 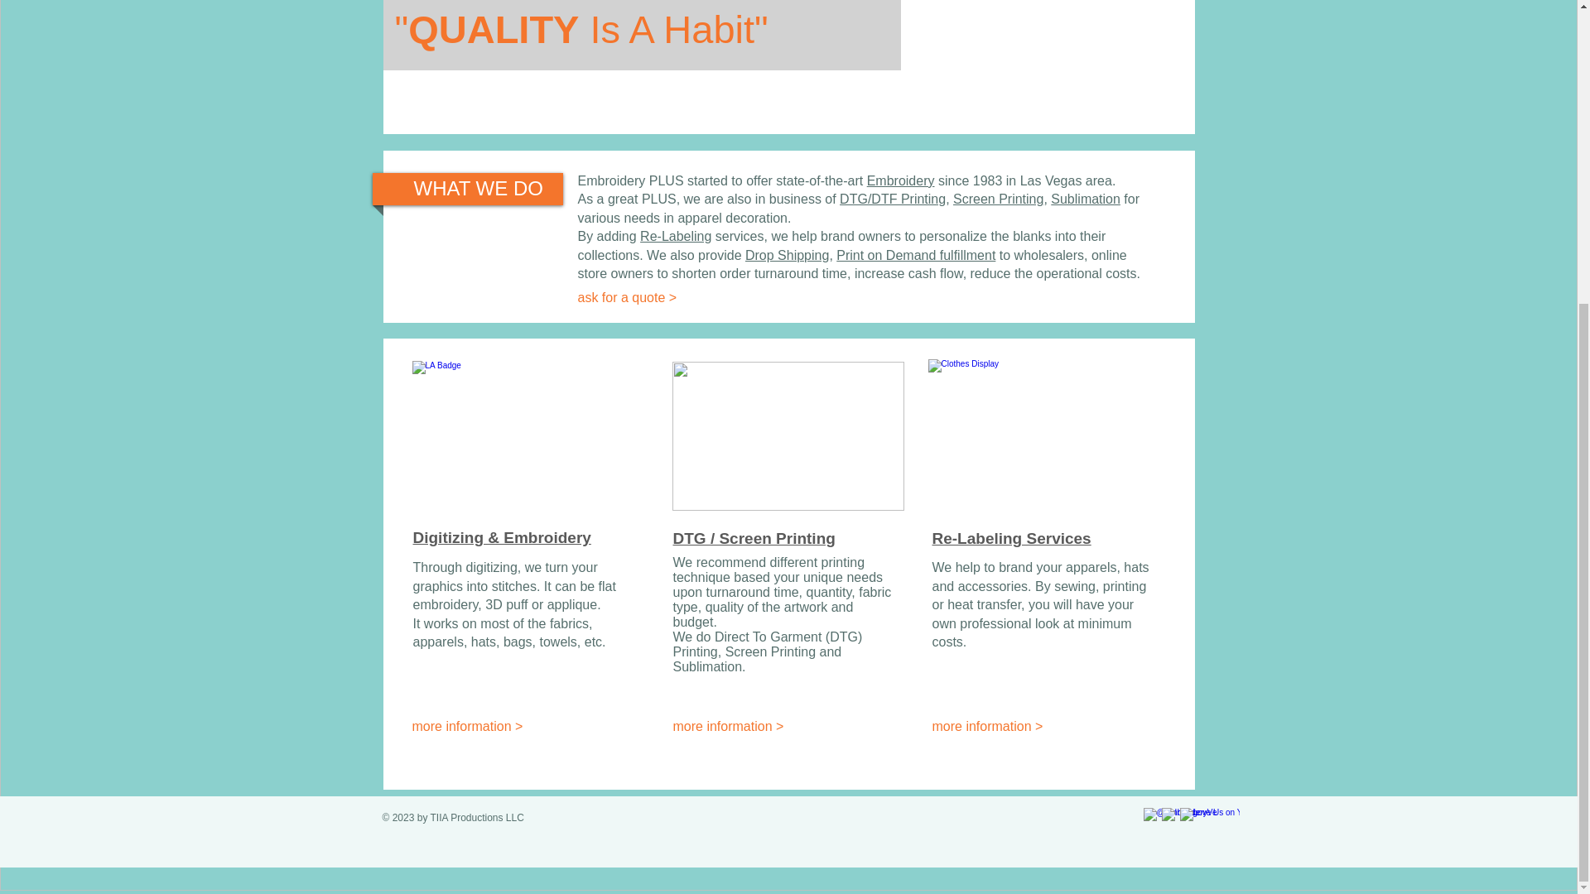 I want to click on Re-Labeling, so click(x=676, y=235).